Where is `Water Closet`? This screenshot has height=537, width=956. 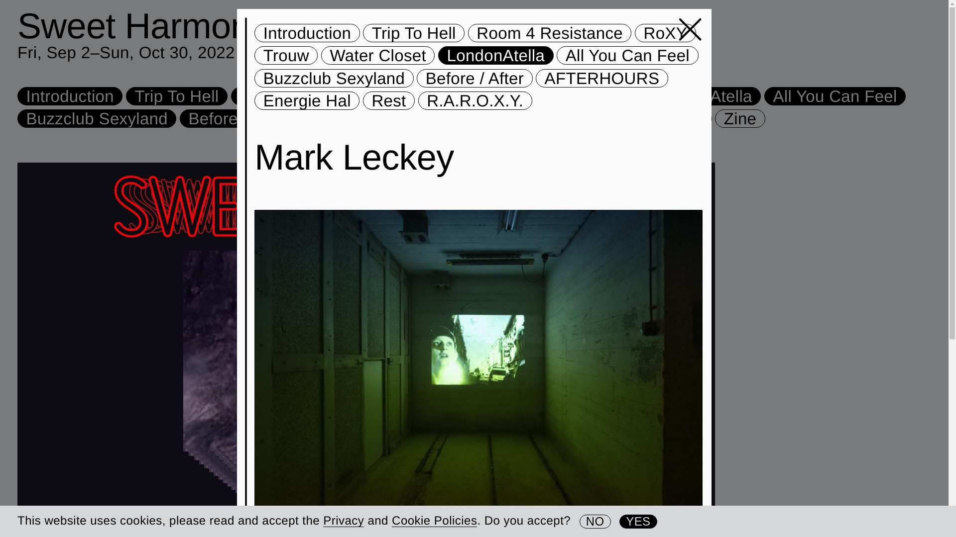
Water Closet is located at coordinates (586, 95).